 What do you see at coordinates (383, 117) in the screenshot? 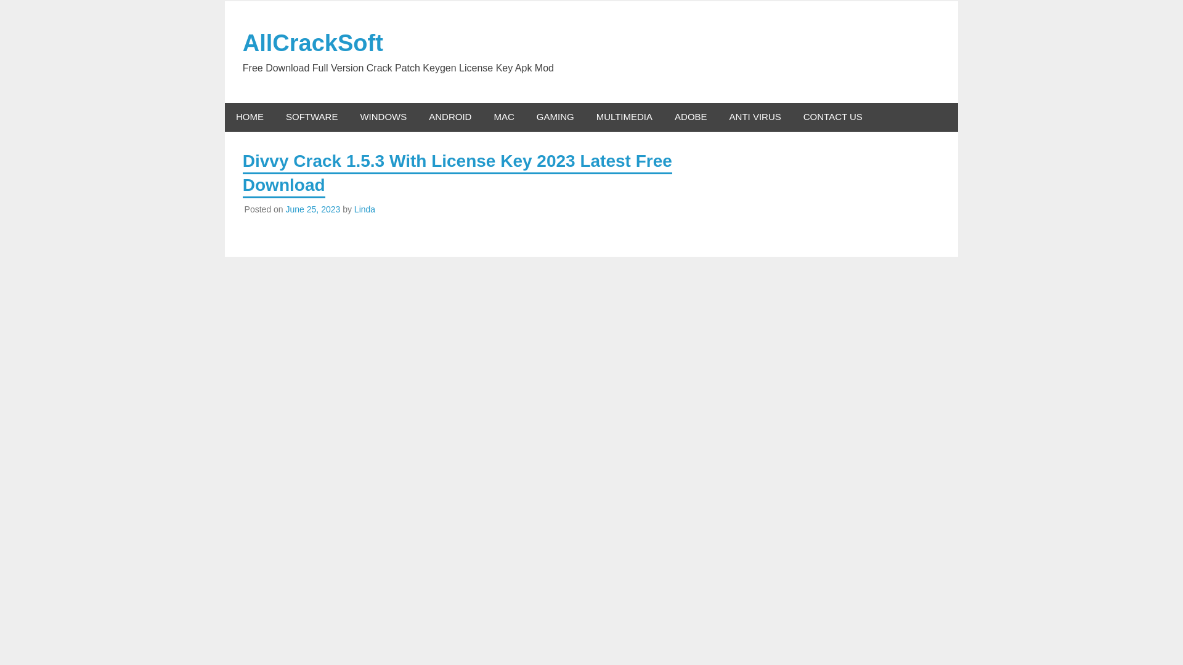
I see `WINDOWS` at bounding box center [383, 117].